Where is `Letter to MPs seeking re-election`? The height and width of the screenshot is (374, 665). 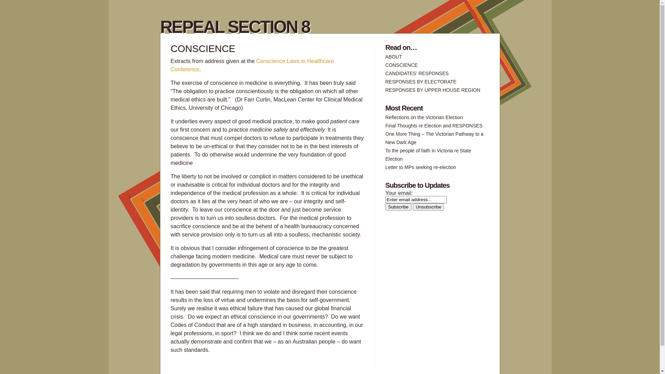 Letter to MPs seeking re-election is located at coordinates (420, 167).